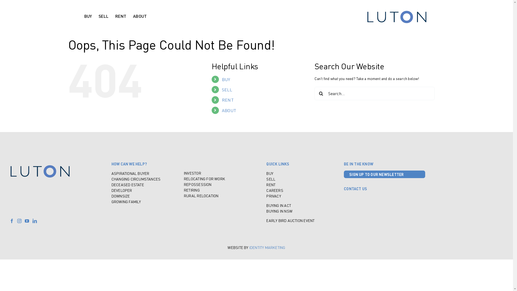  I want to click on ASPIRATIONAL BUYER, so click(130, 173).